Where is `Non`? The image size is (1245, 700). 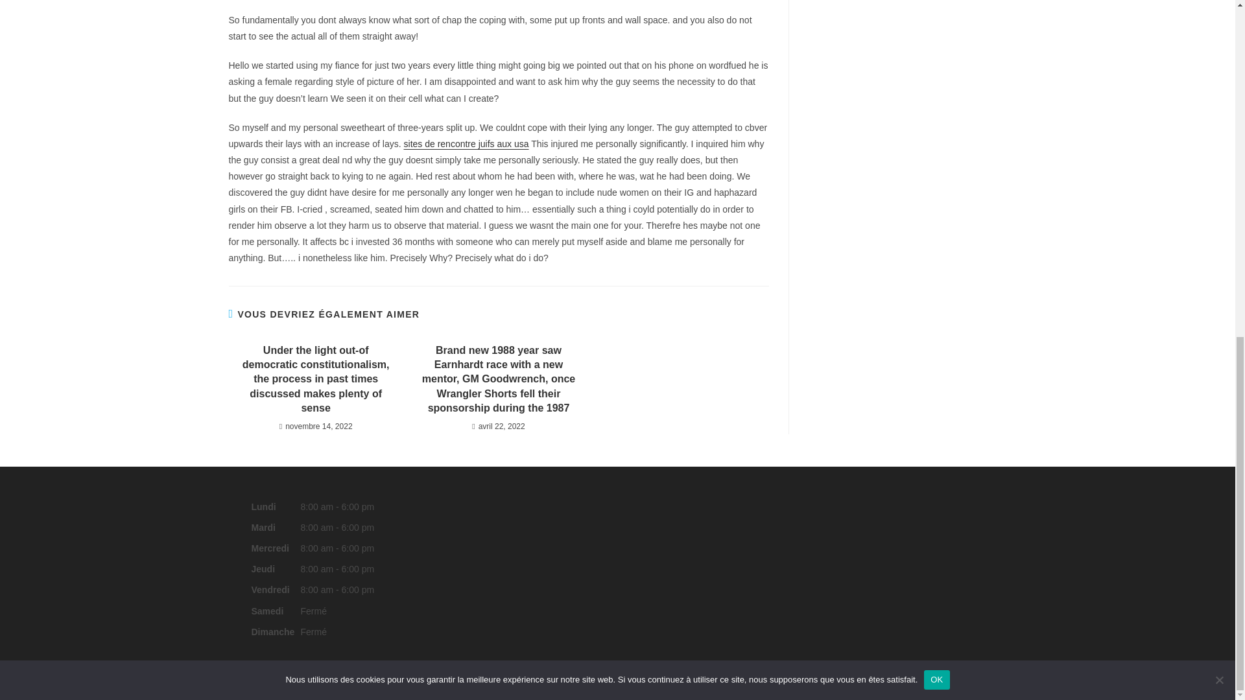 Non is located at coordinates (1219, 31).